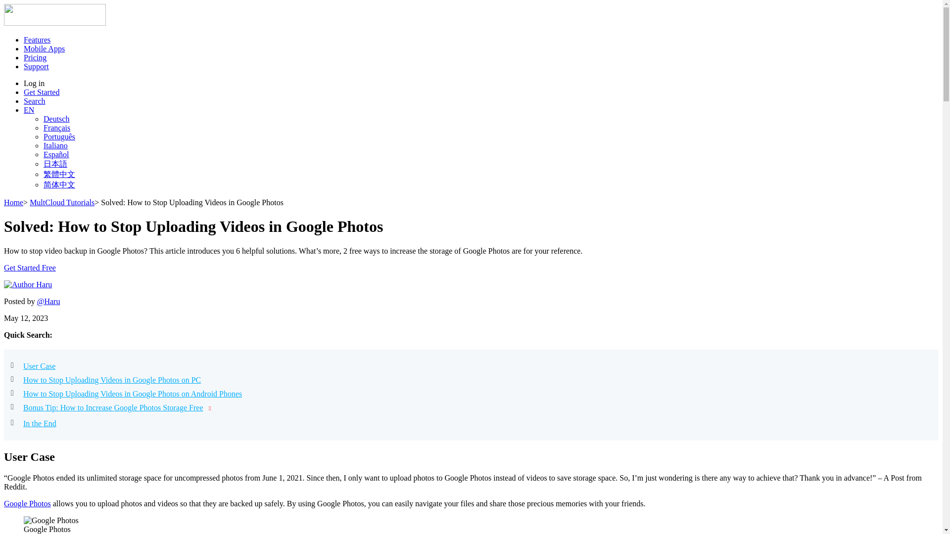  Describe the element at coordinates (37, 66) in the screenshot. I see `Support` at that location.